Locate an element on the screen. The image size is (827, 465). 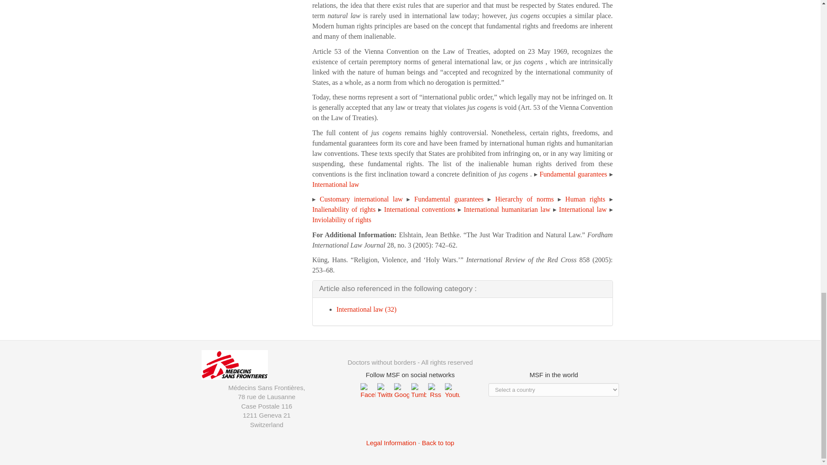
Google is located at coordinates (402, 390).